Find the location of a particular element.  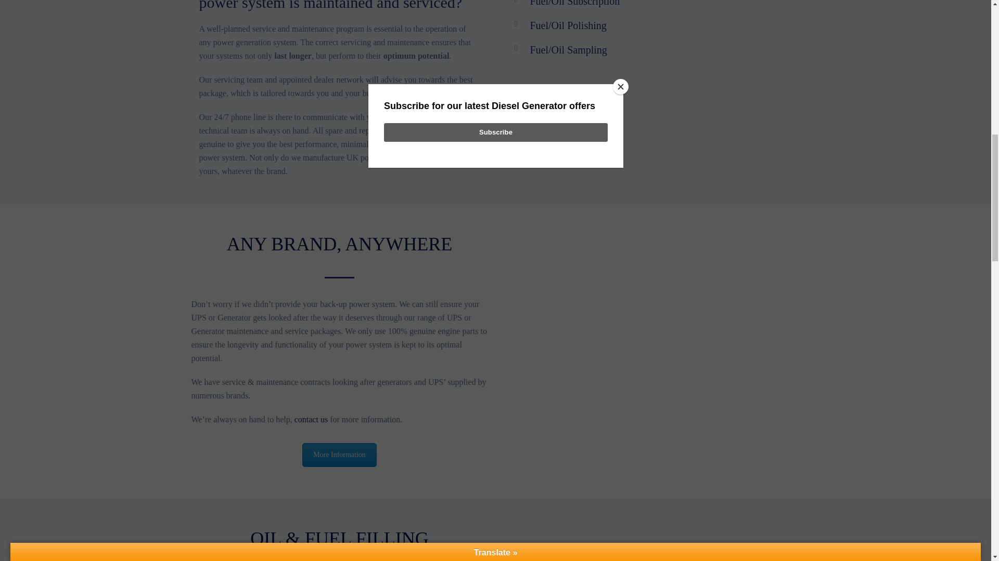

Contact Us is located at coordinates (339, 455).